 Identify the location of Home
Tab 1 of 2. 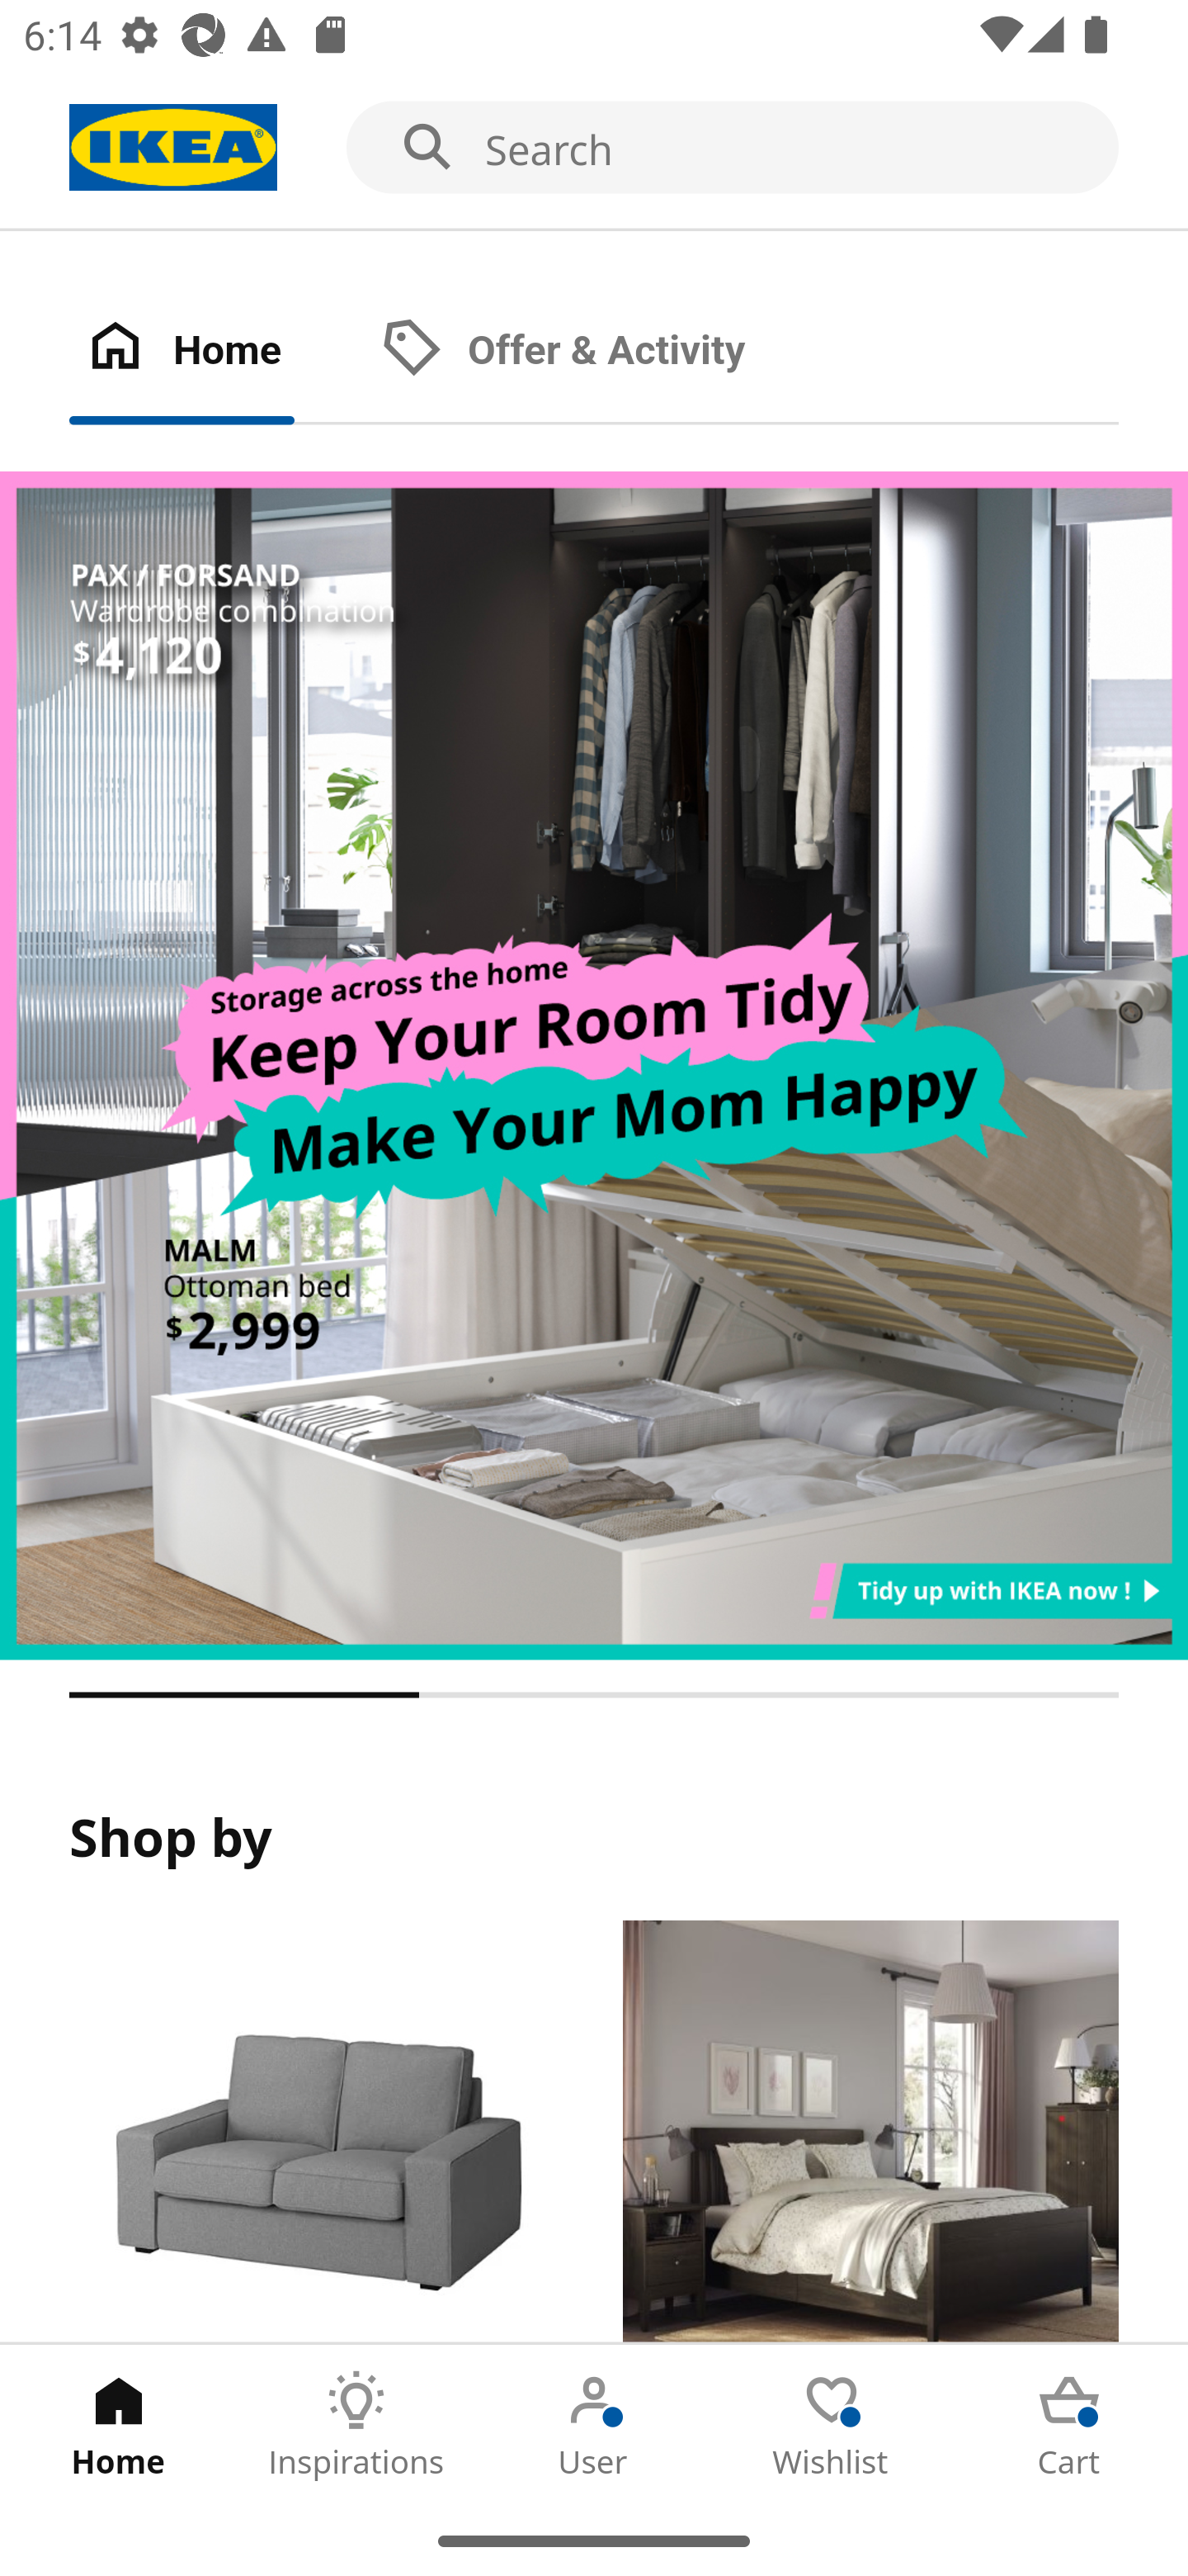
(216, 351).